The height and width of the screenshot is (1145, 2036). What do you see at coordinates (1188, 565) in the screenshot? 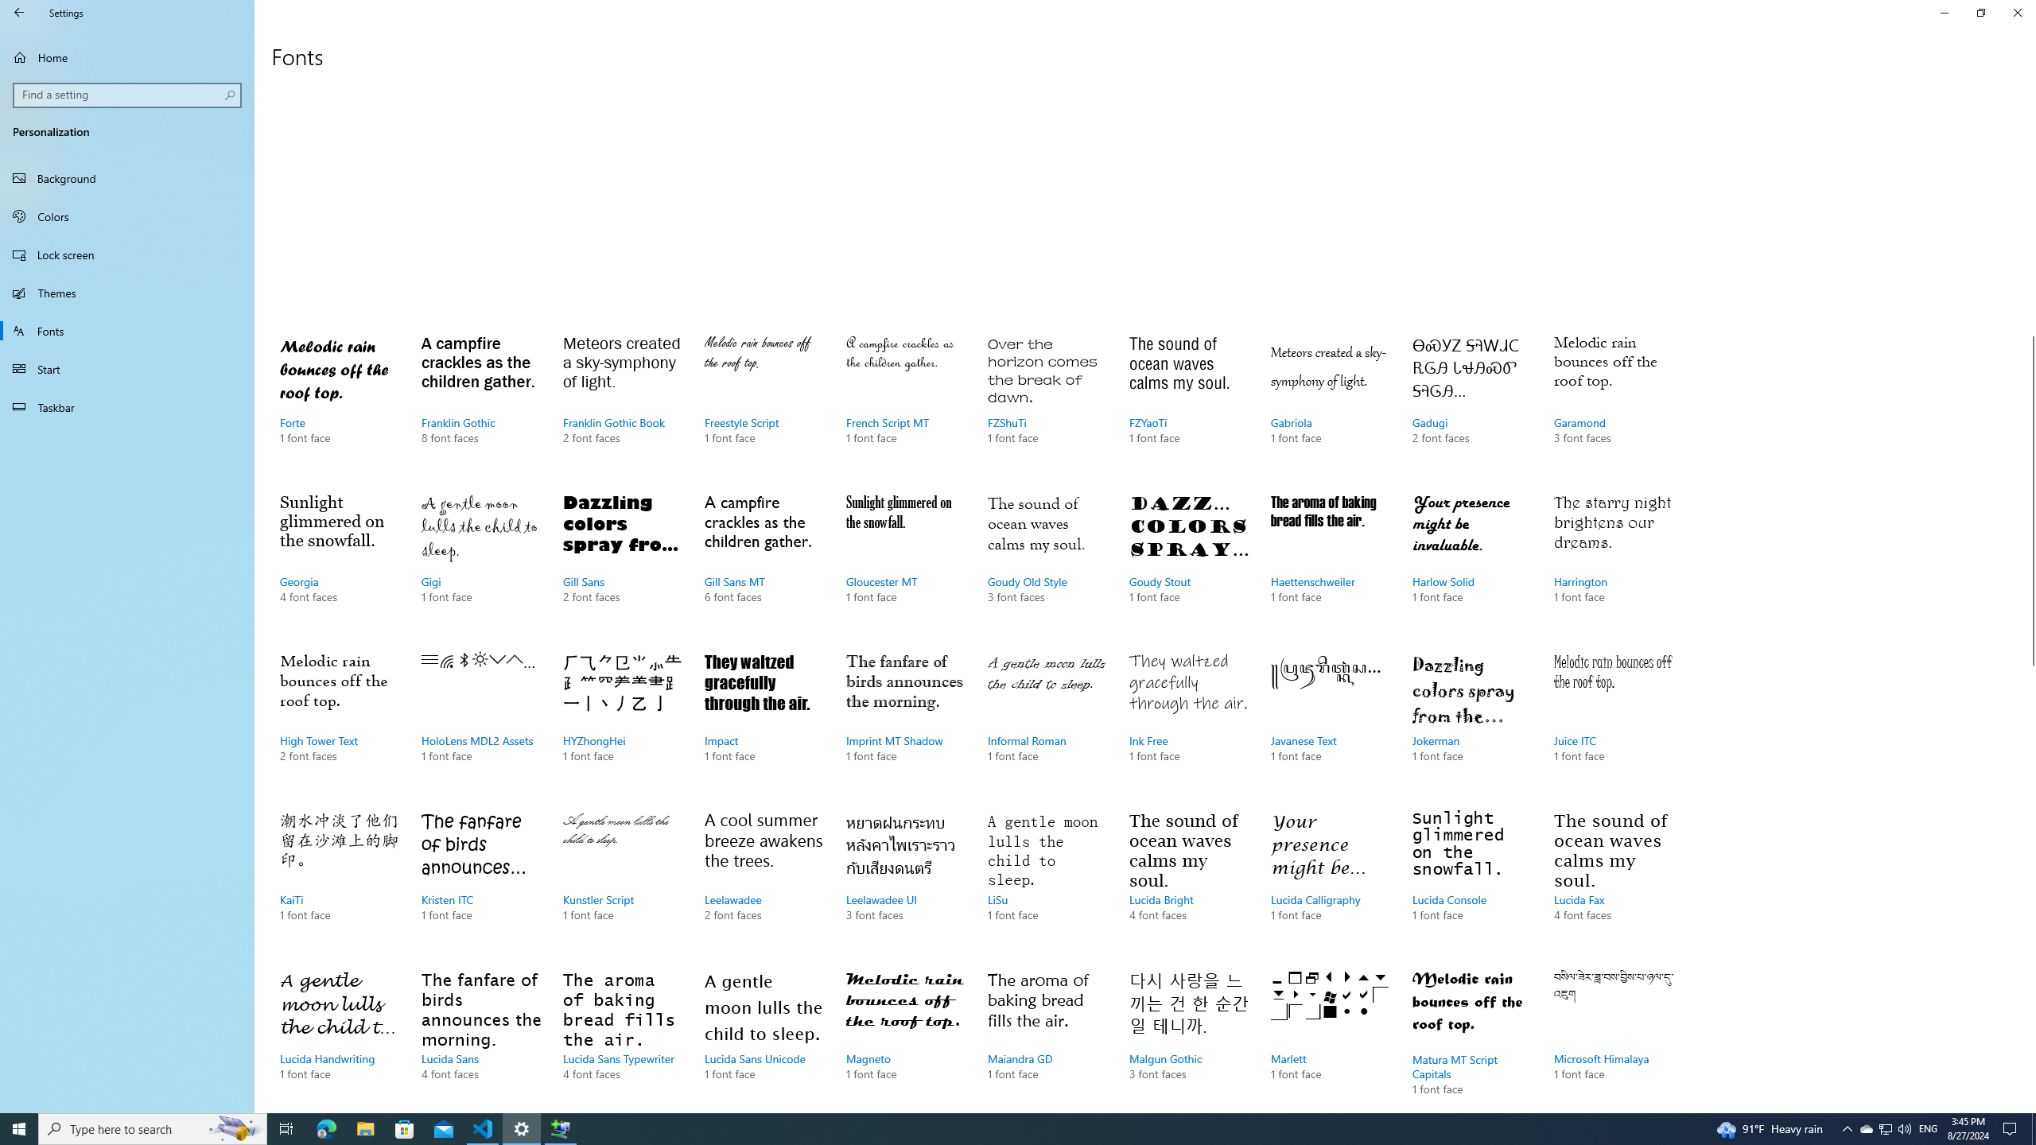
I see `Goudy Stout, 1 font face` at bounding box center [1188, 565].